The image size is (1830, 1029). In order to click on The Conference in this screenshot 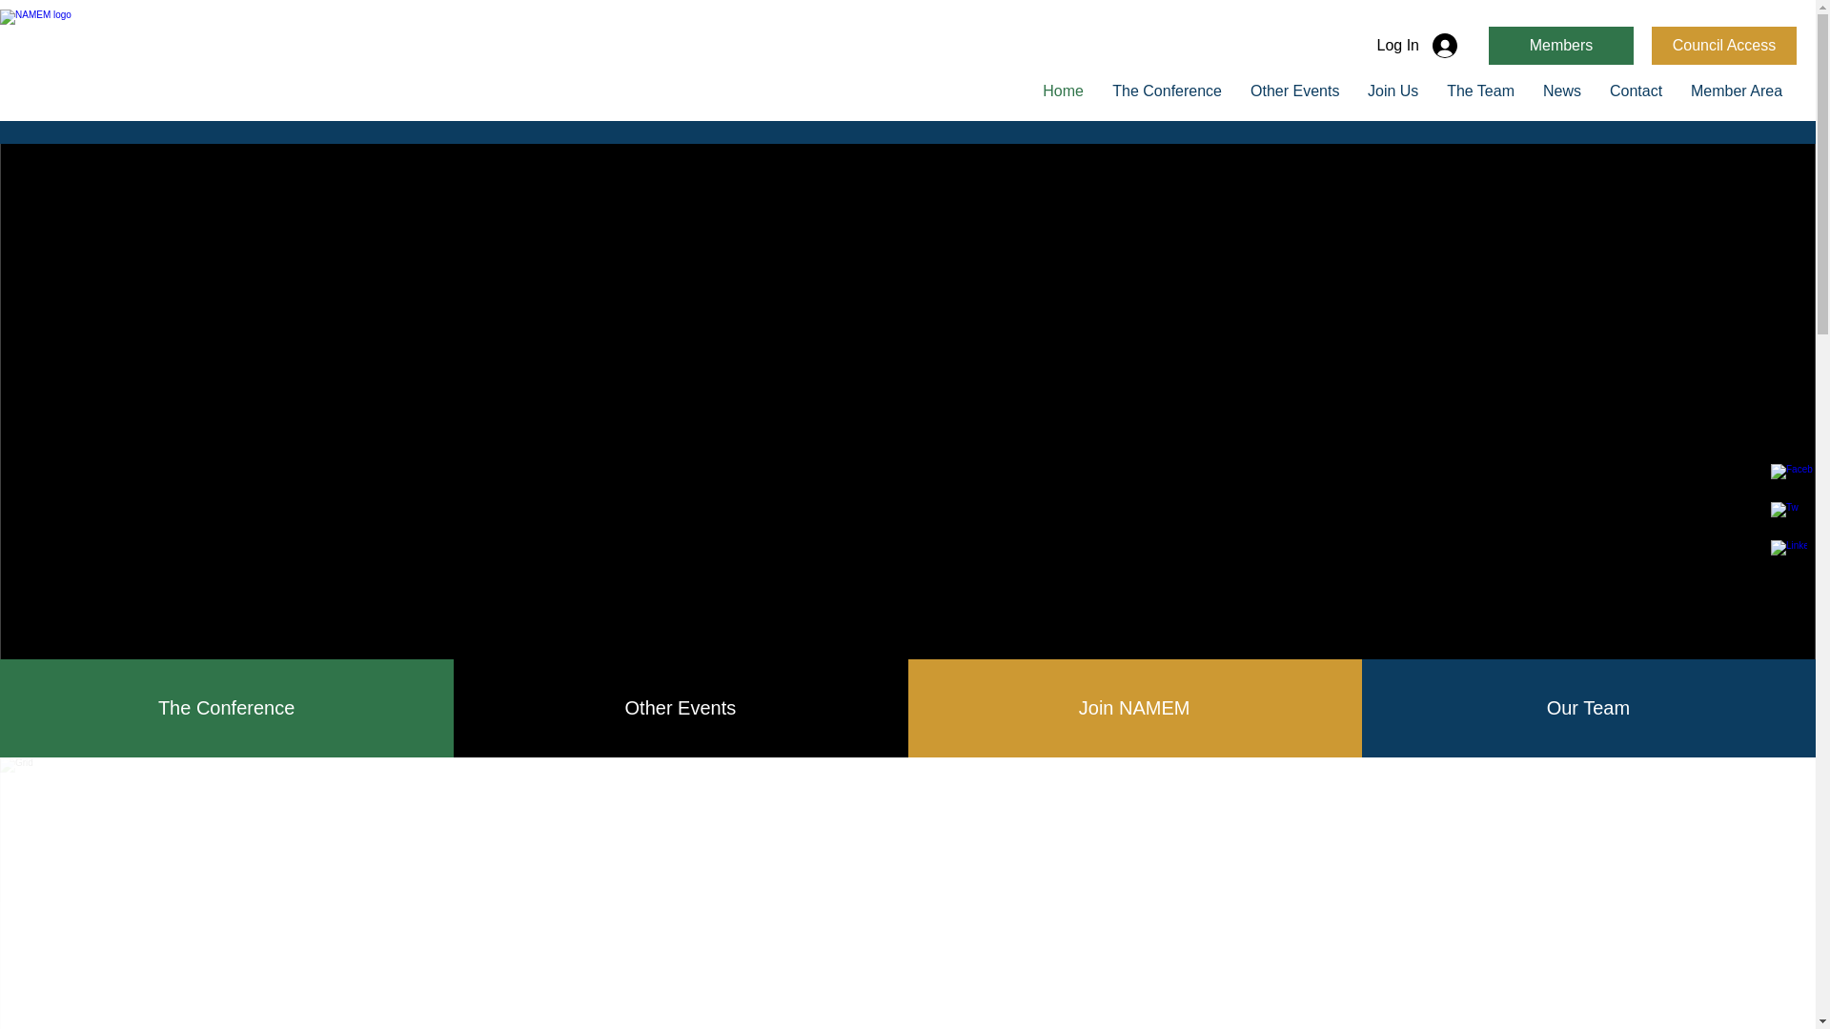, I will do `click(226, 707)`.